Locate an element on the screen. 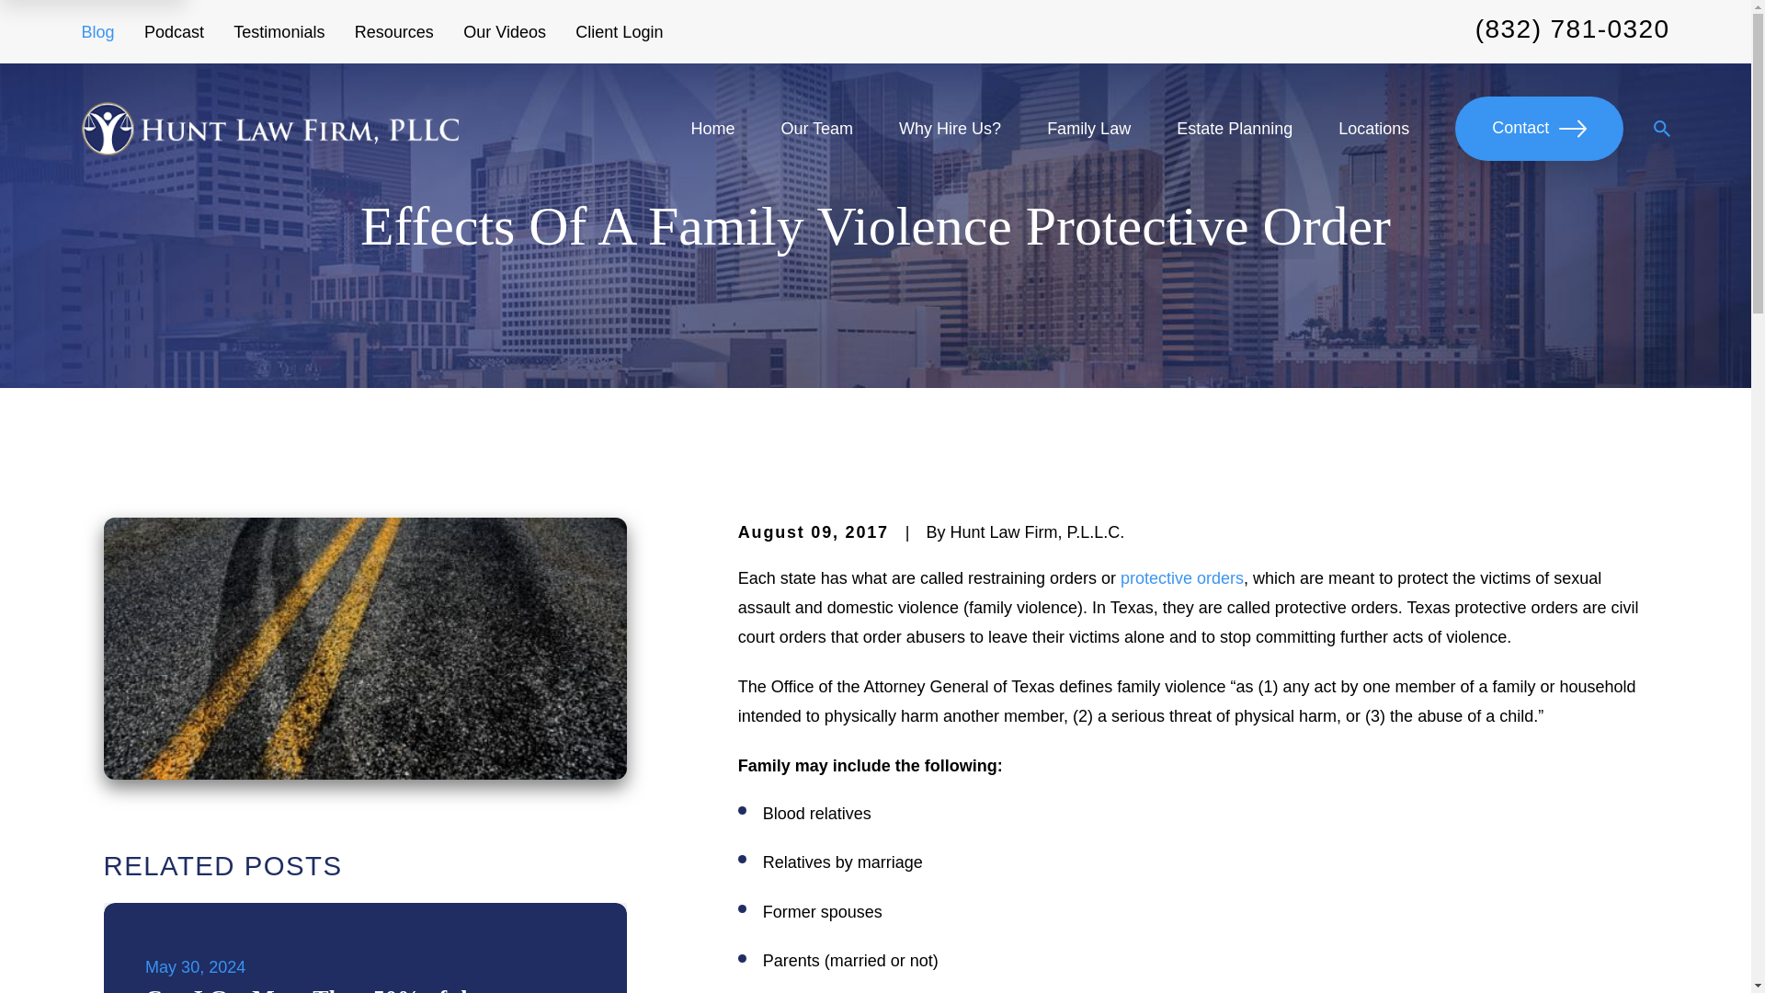 The height and width of the screenshot is (993, 1765). Home is located at coordinates (268, 129).